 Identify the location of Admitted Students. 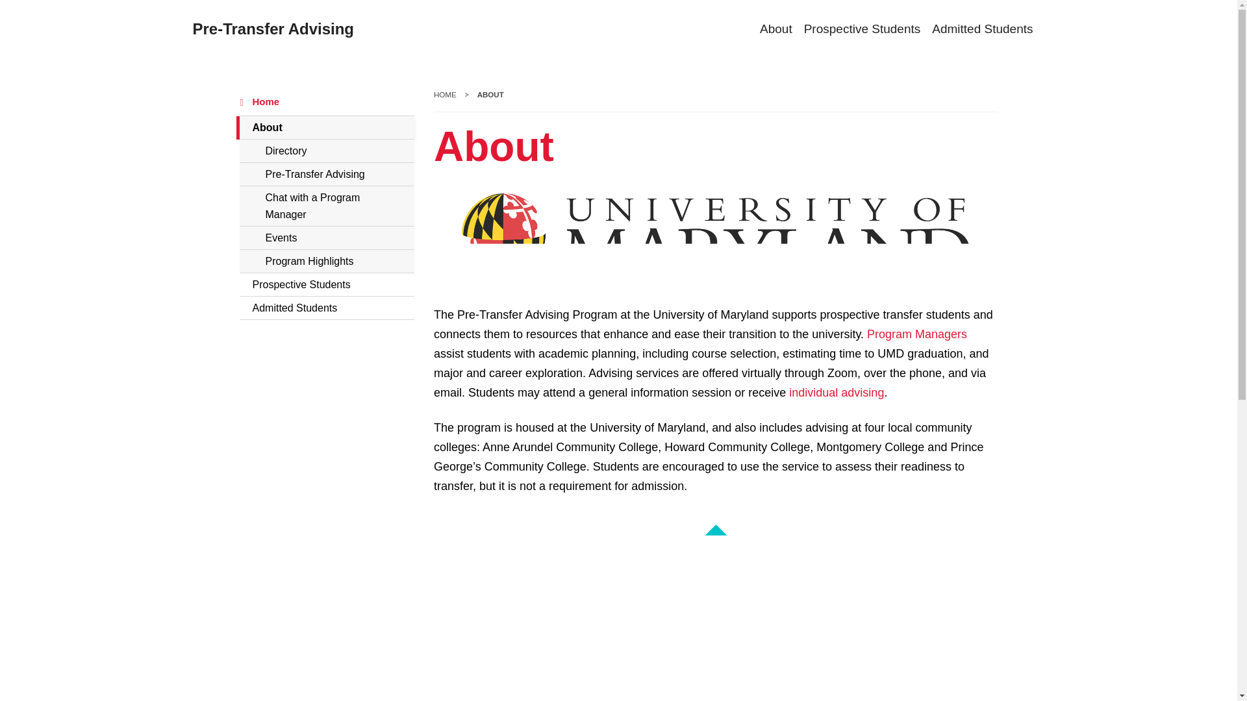
(326, 308).